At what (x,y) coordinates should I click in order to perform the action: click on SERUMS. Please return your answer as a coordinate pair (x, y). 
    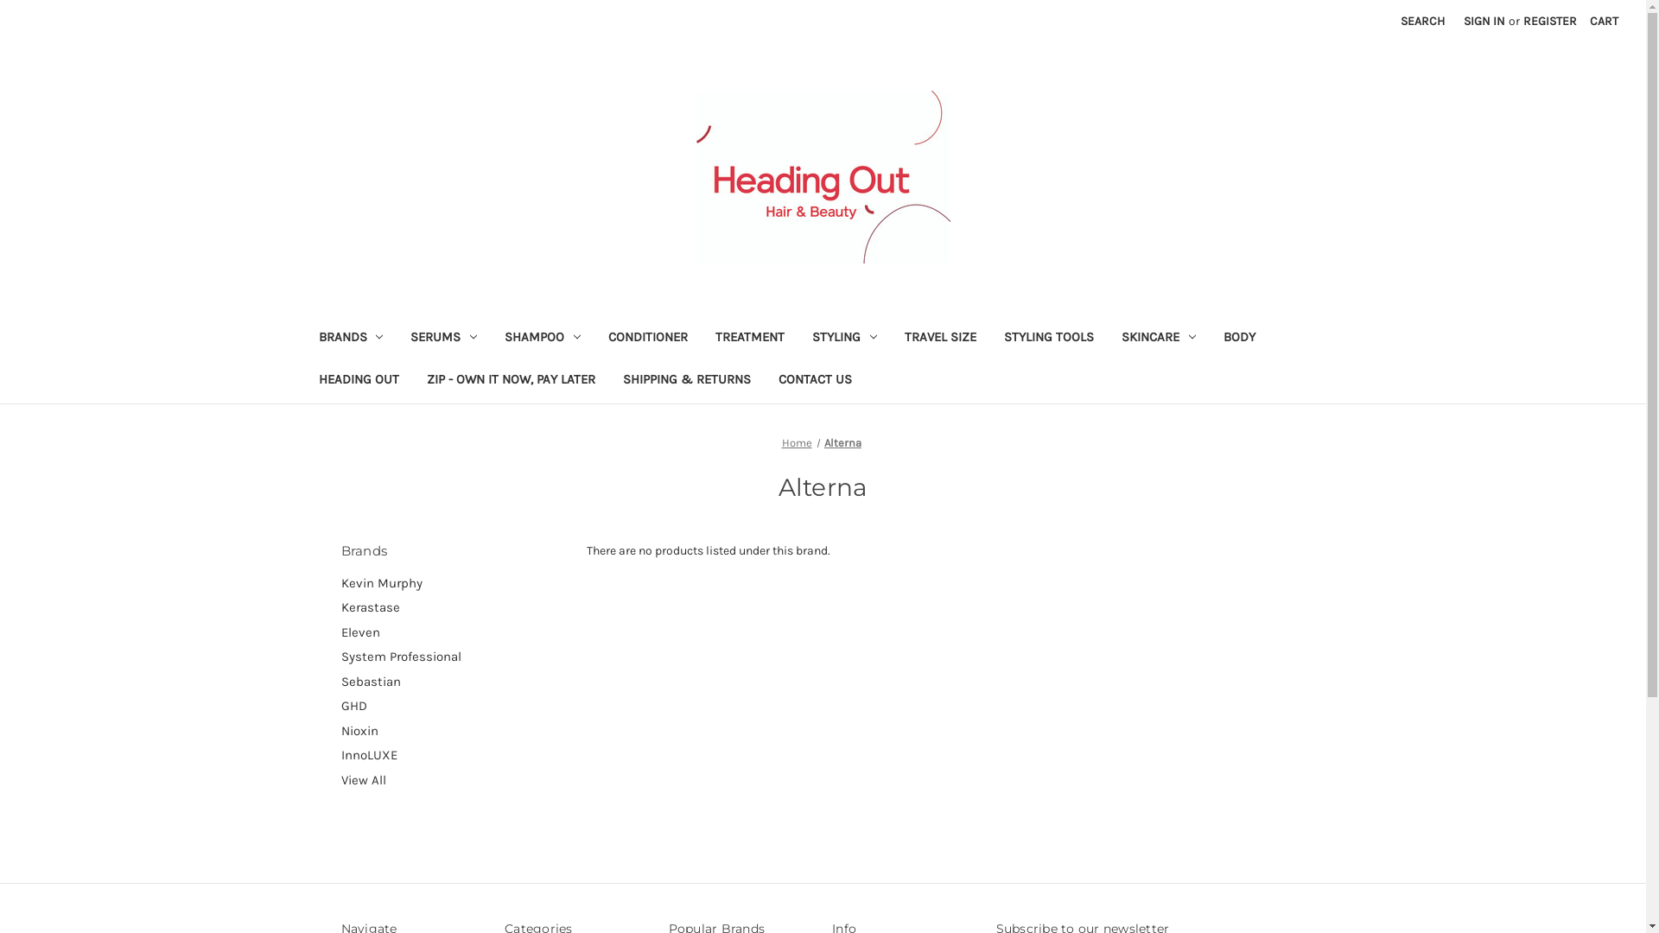
    Looking at the image, I should click on (444, 339).